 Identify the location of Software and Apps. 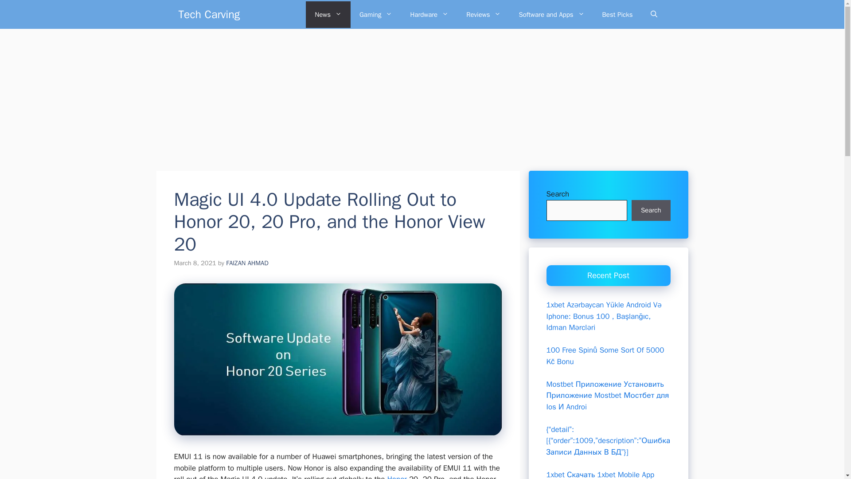
(551, 14).